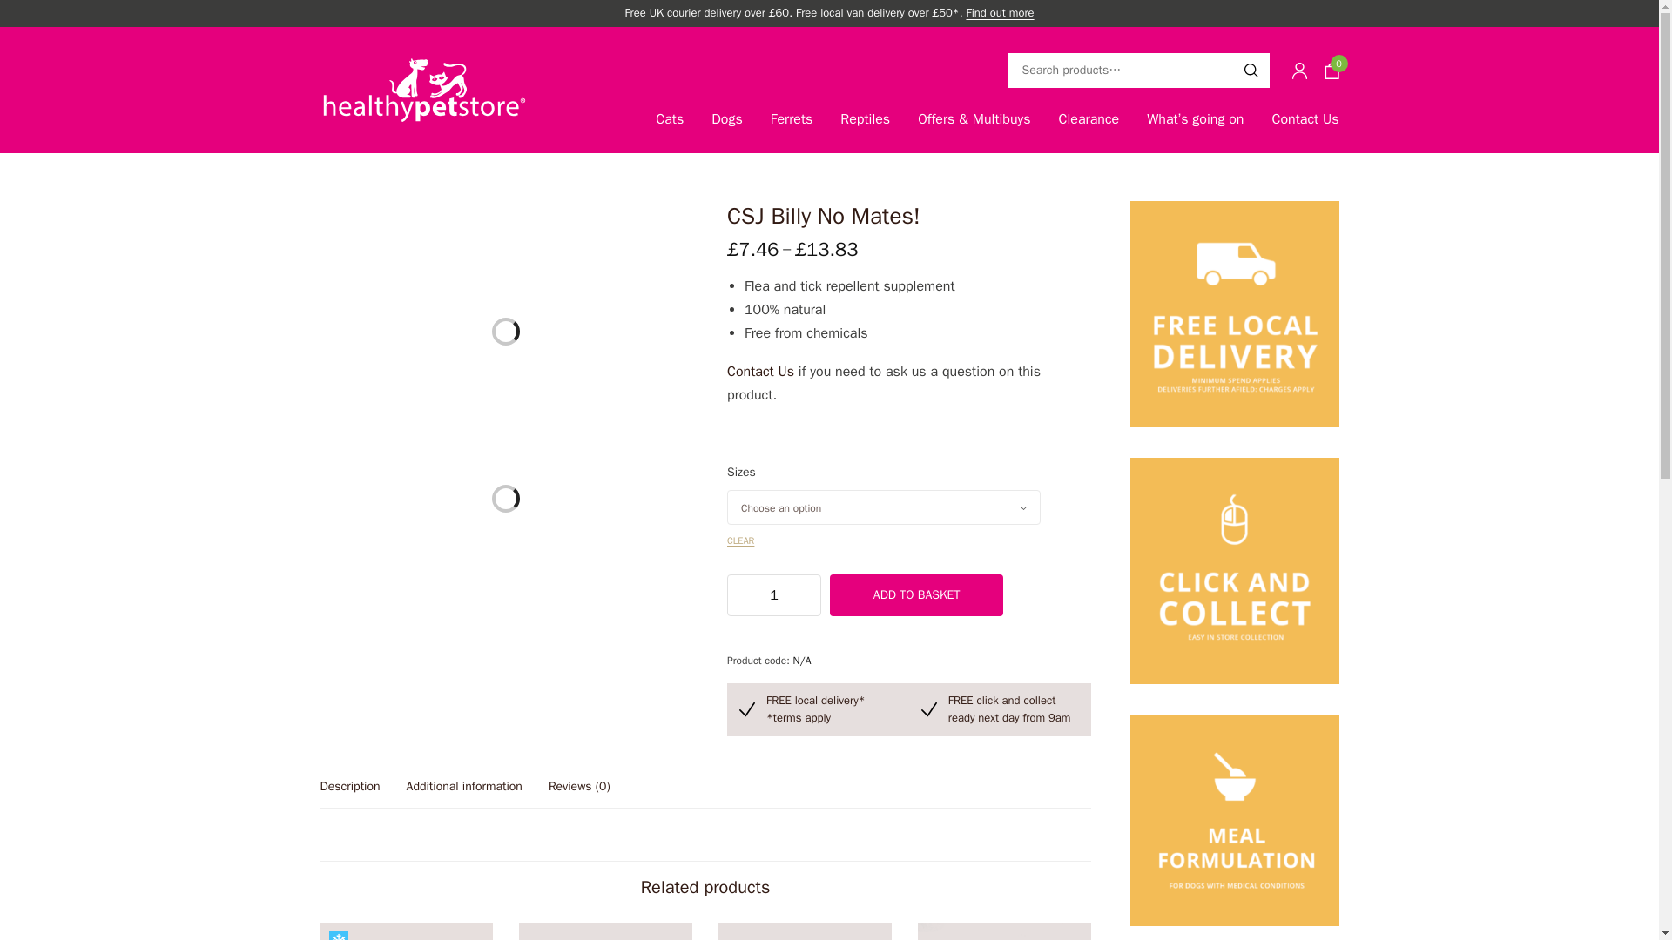  Describe the element at coordinates (792, 120) in the screenshot. I see `Ferrets` at that location.